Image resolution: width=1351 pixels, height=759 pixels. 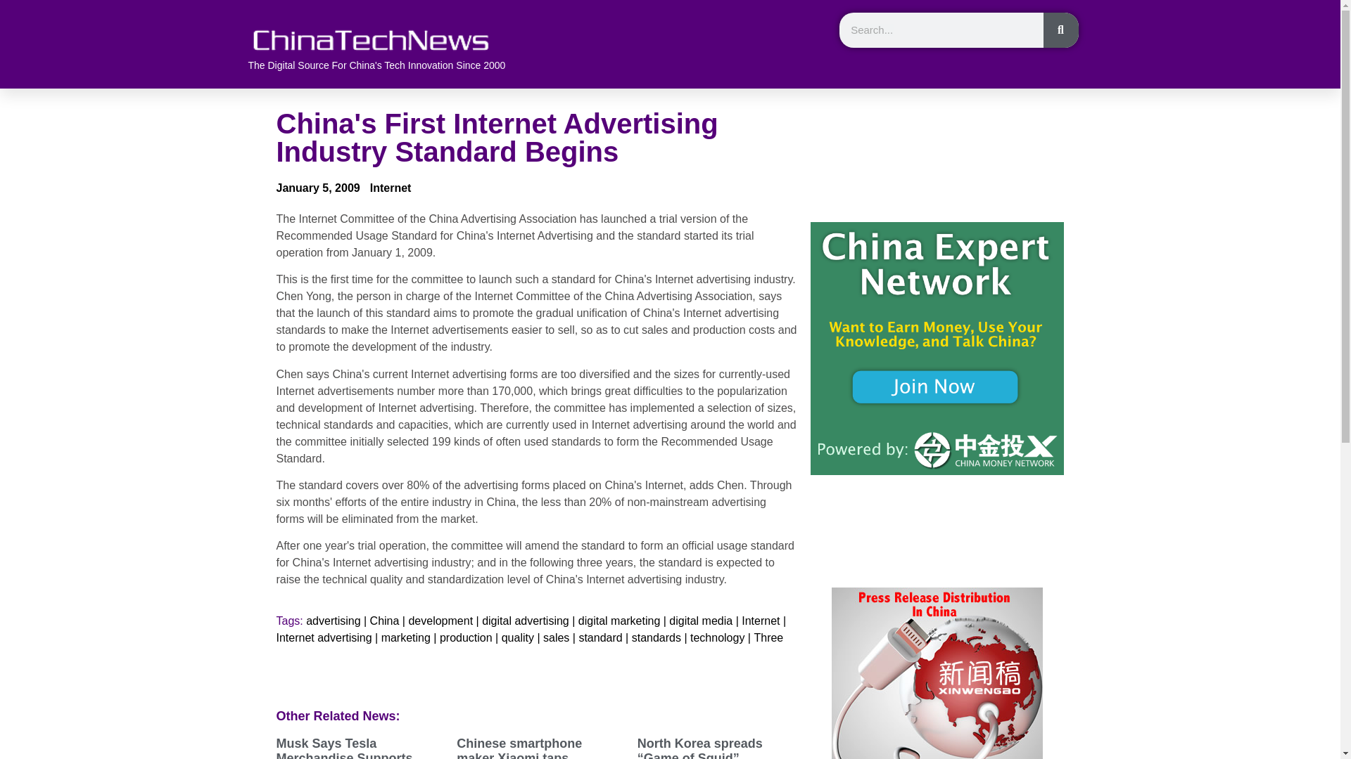 What do you see at coordinates (385, 621) in the screenshot?
I see `China` at bounding box center [385, 621].